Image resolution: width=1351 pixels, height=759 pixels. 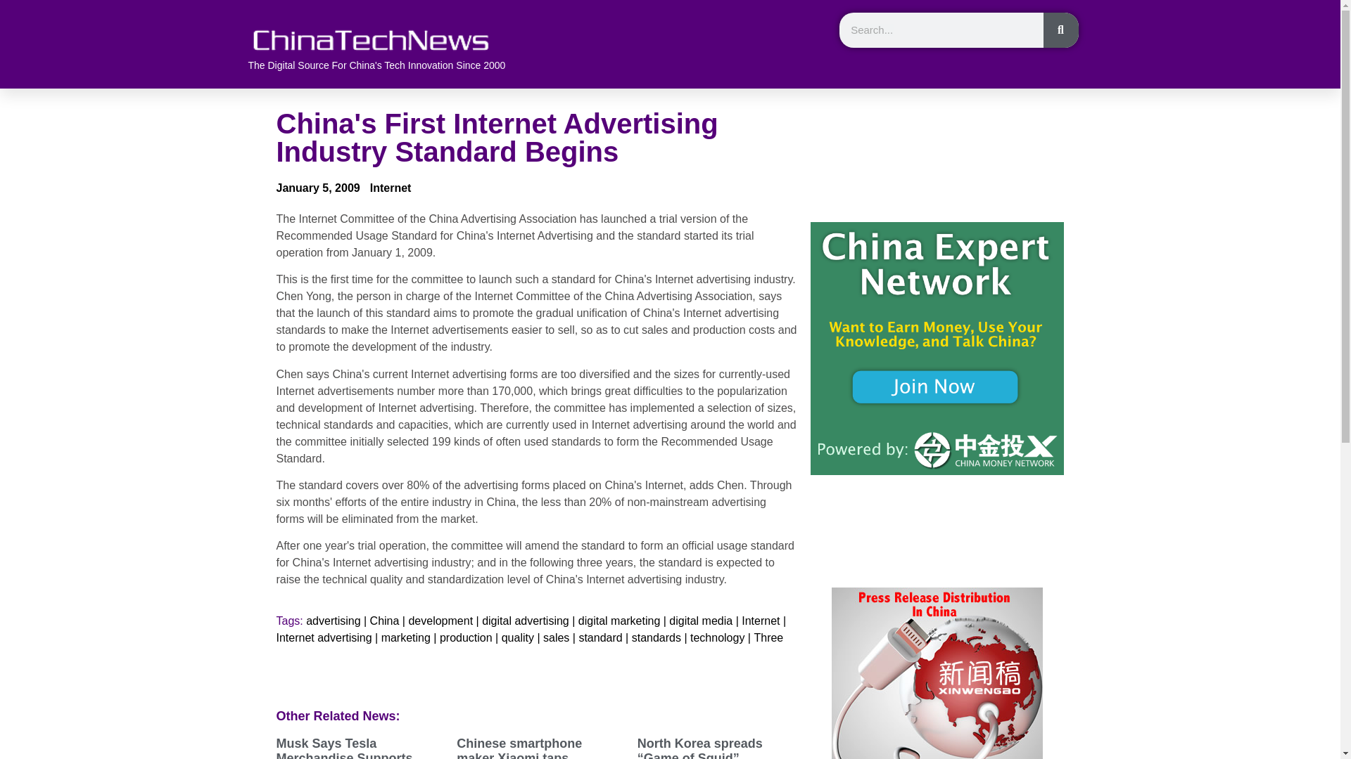 What do you see at coordinates (385, 621) in the screenshot?
I see `China` at bounding box center [385, 621].